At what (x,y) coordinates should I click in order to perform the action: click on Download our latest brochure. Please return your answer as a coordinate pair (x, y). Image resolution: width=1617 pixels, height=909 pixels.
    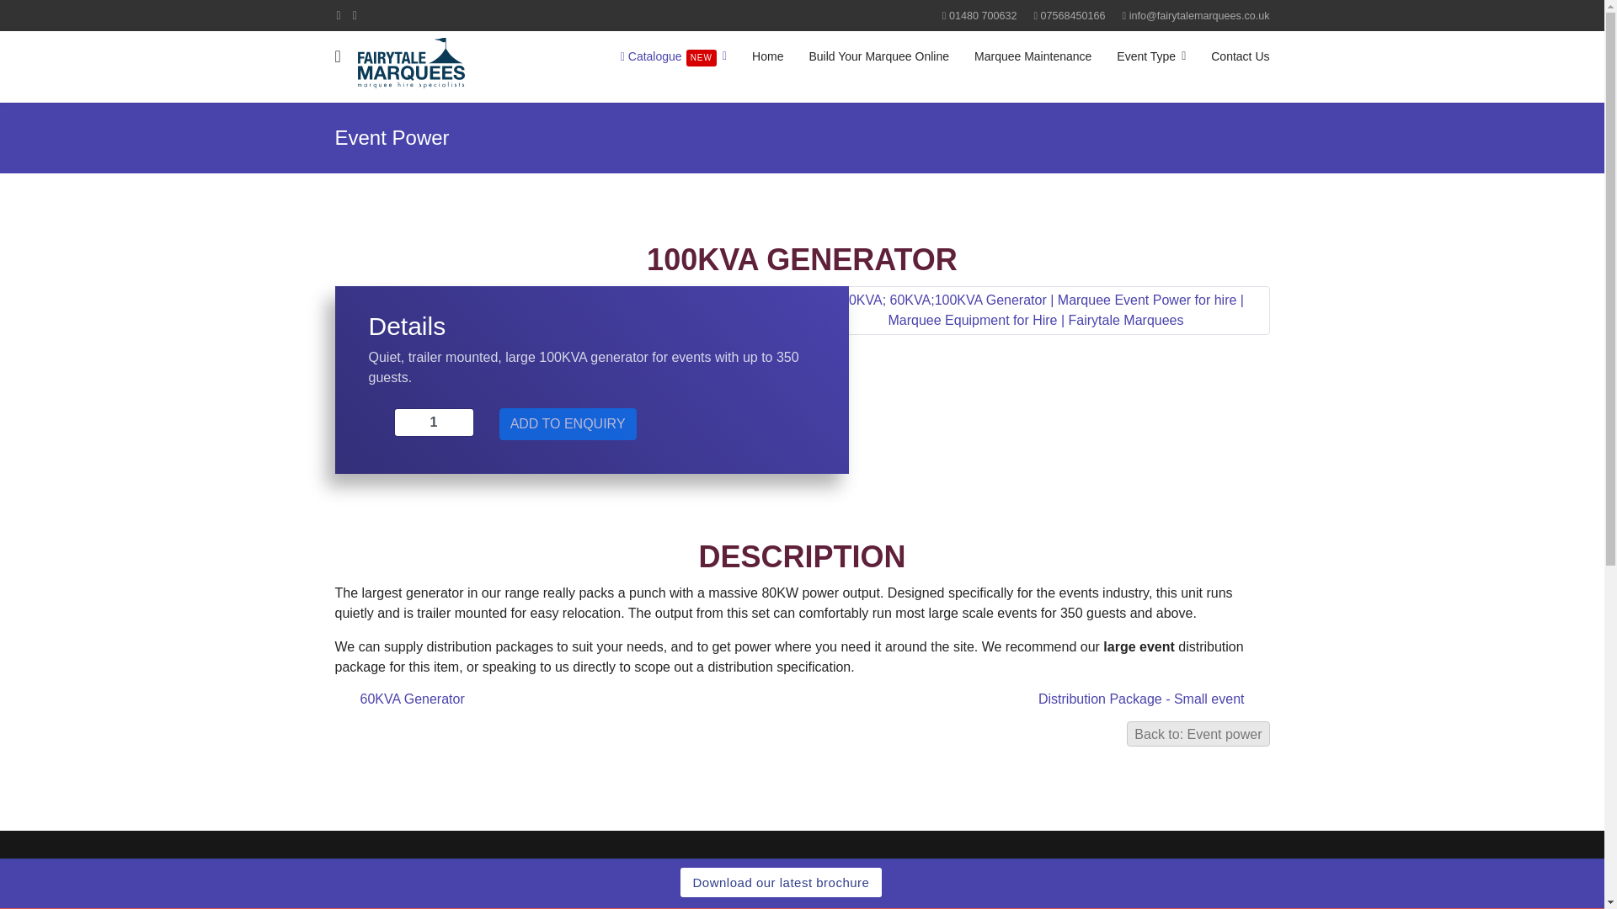
    Looking at the image, I should click on (782, 882).